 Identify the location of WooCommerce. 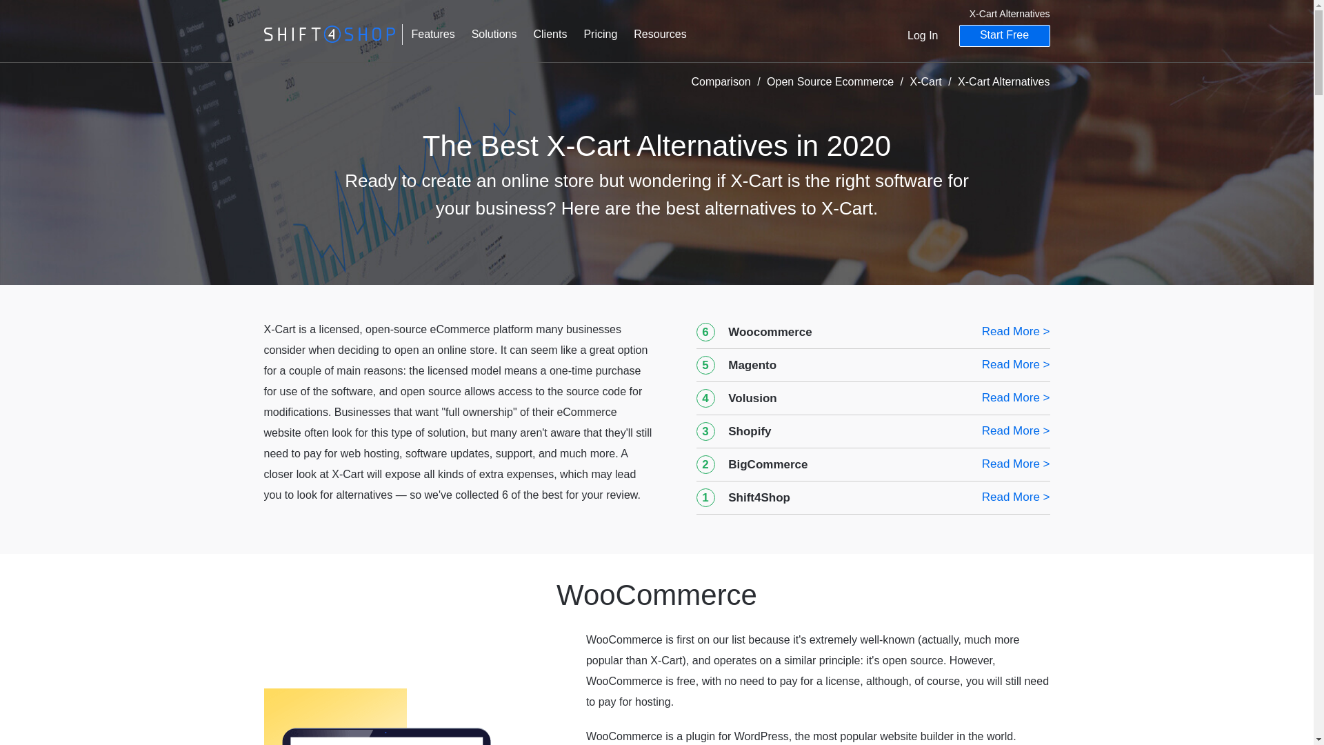
(385, 716).